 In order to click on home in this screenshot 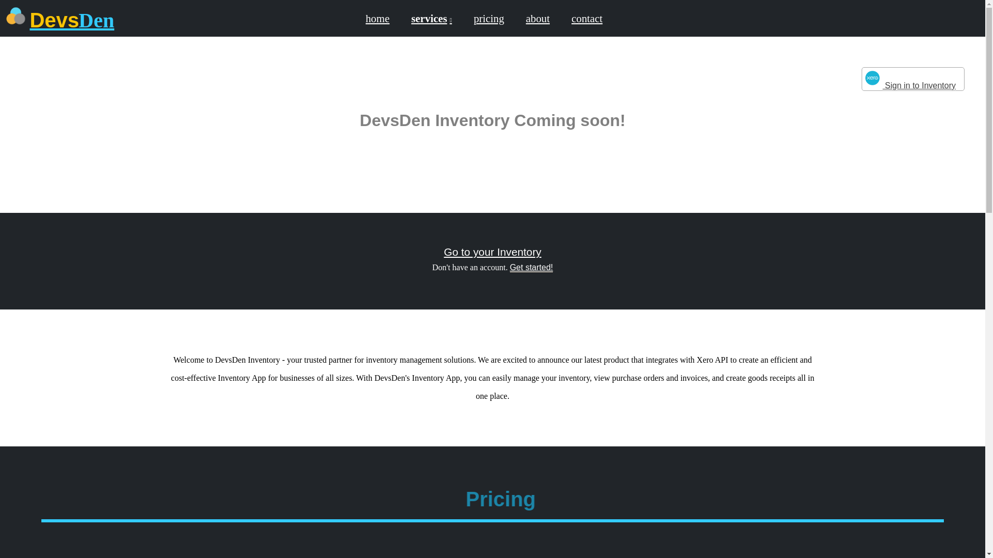, I will do `click(378, 18)`.